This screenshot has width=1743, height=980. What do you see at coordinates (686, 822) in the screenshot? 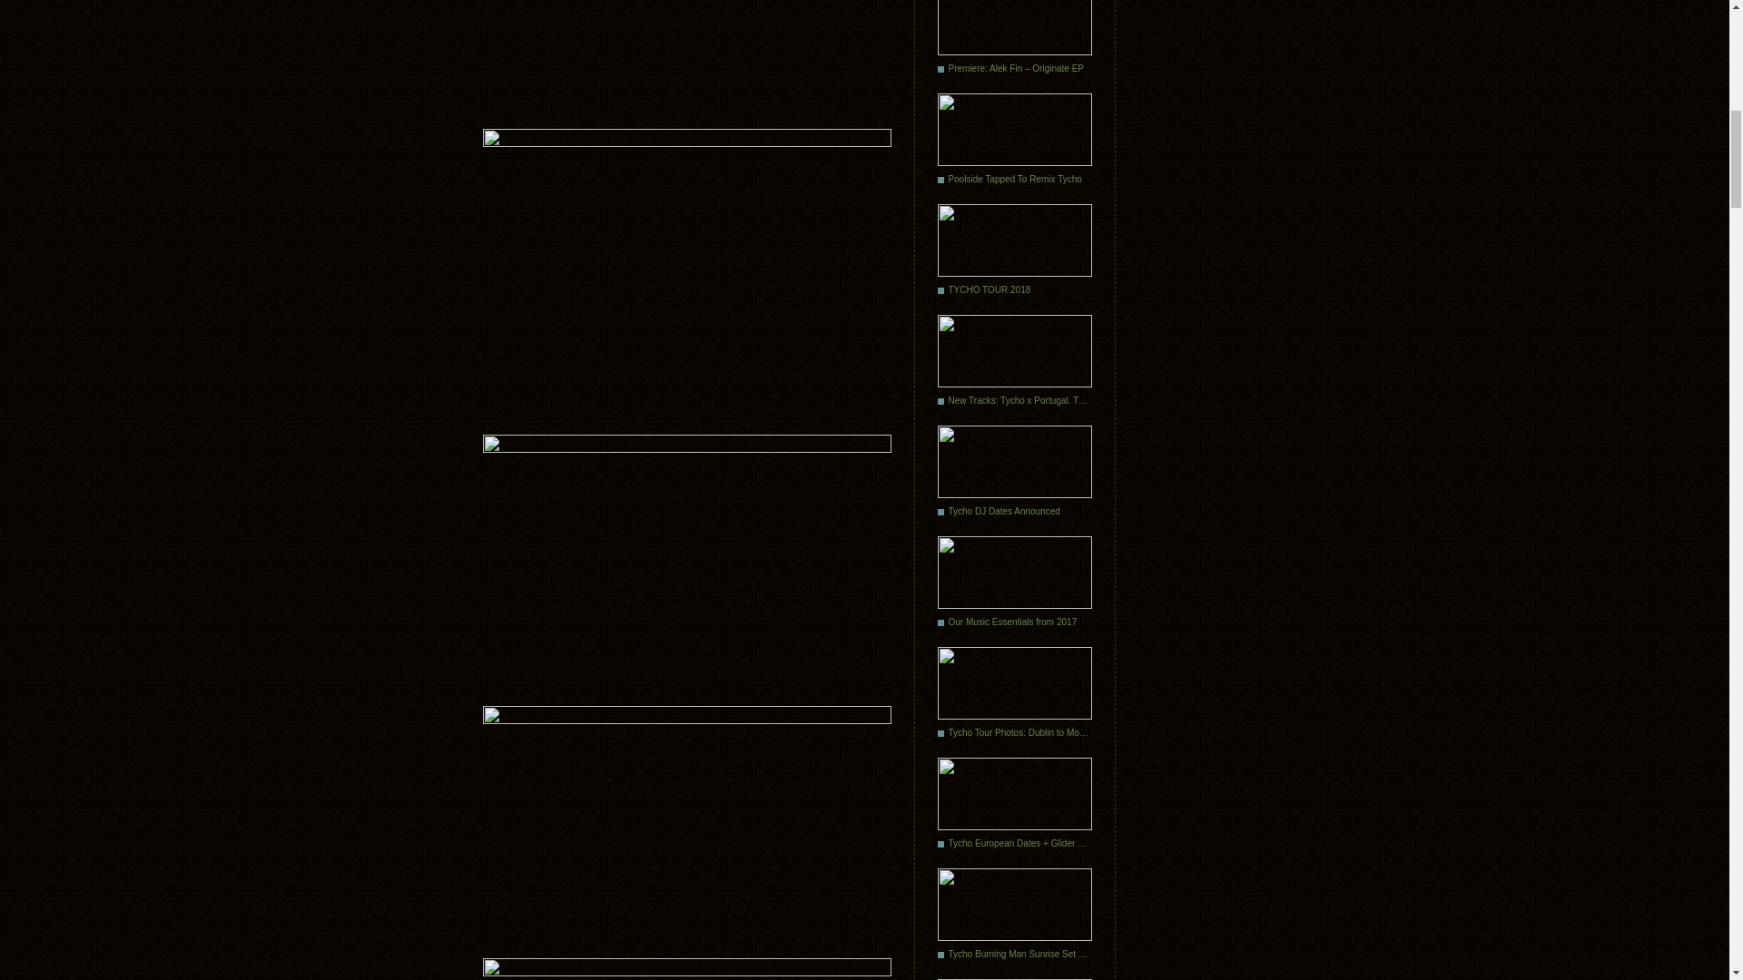
I see `635csi` at bounding box center [686, 822].